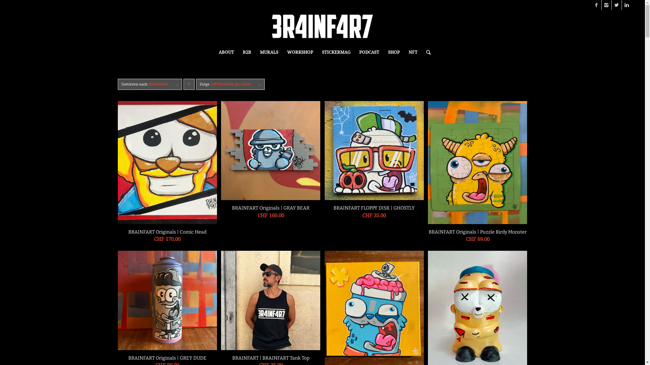 This screenshot has height=365, width=650. Describe the element at coordinates (167, 174) in the screenshot. I see `BRAINFART Originals | Comic Head
CHF 170.00` at that location.